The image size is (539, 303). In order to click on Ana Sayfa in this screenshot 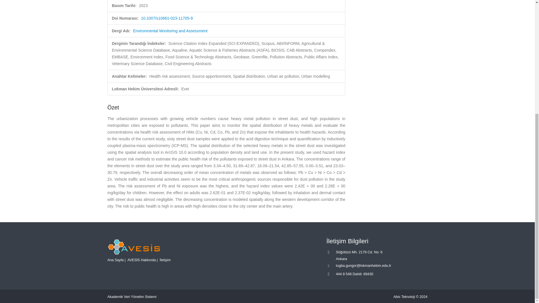, I will do `click(115, 260)`.